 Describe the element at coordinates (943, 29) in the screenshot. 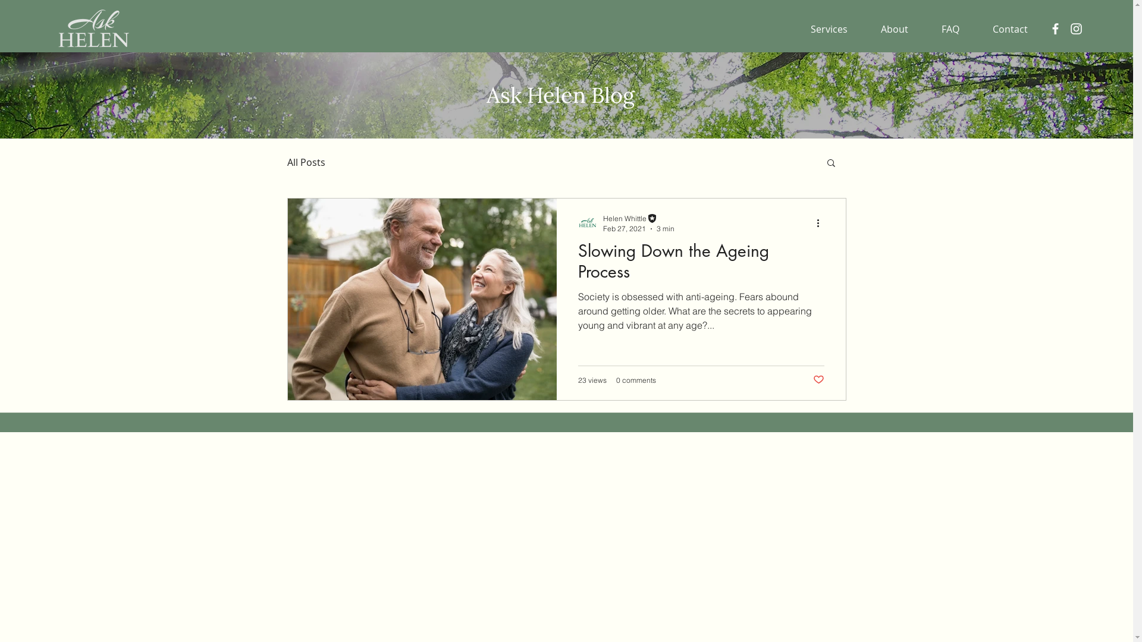

I see `FAQ` at that location.